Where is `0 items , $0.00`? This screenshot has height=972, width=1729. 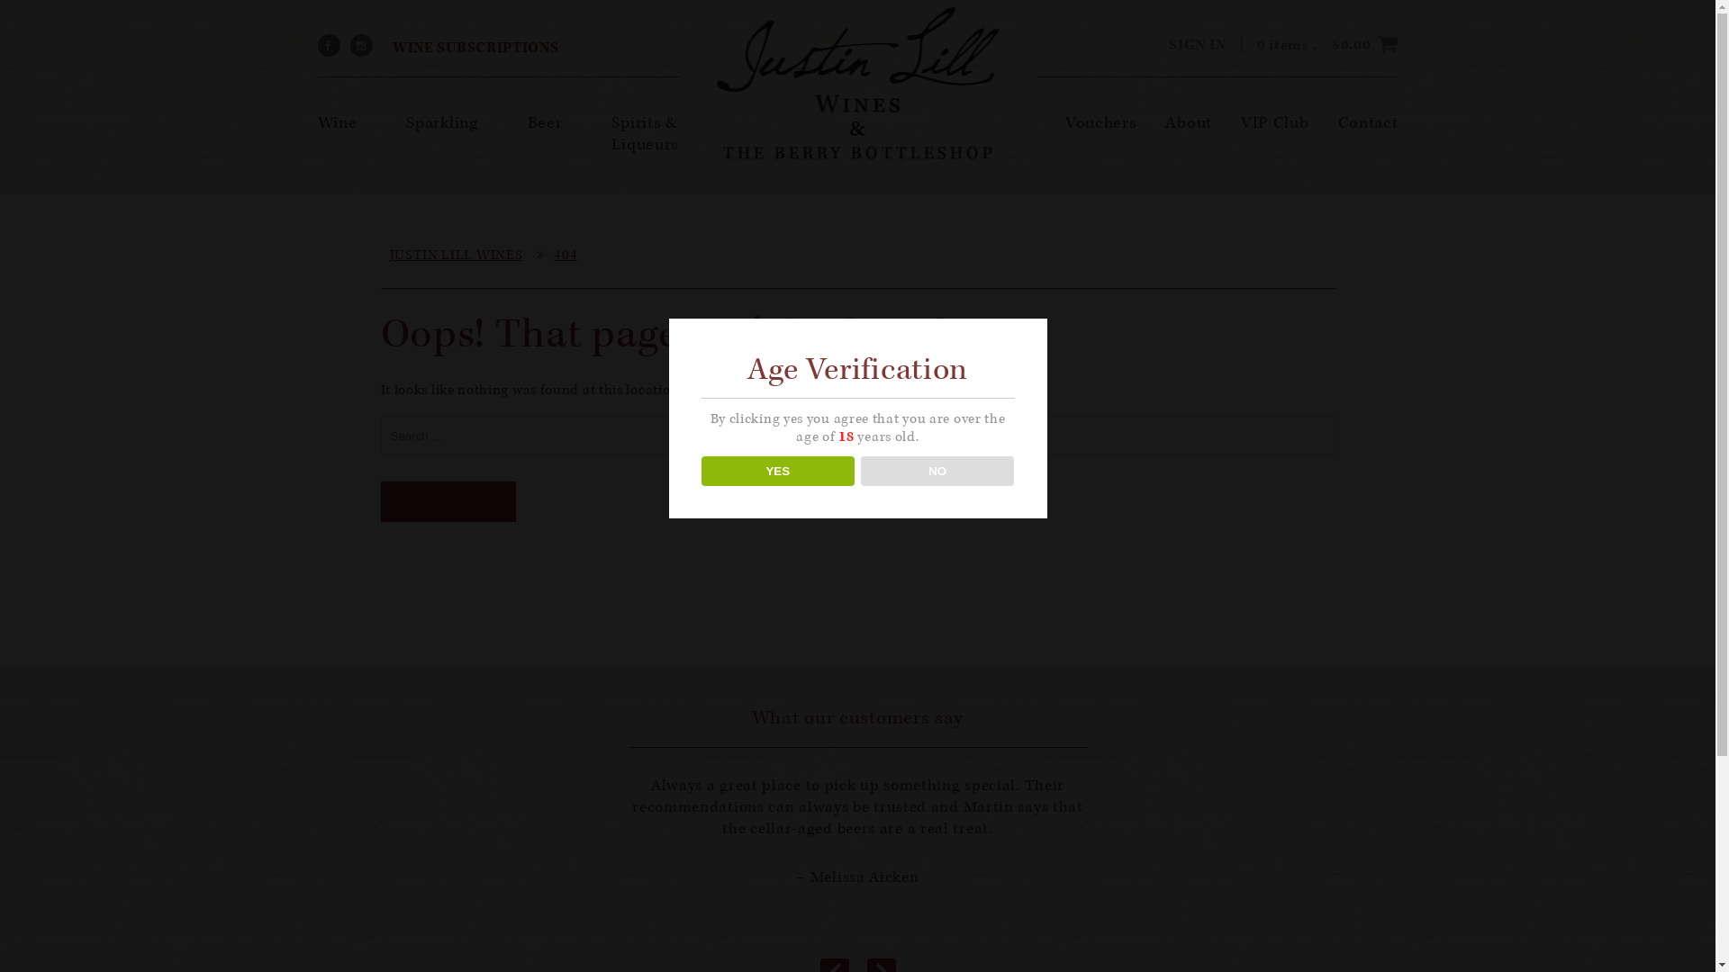
0 items , $0.00 is located at coordinates (1327, 45).